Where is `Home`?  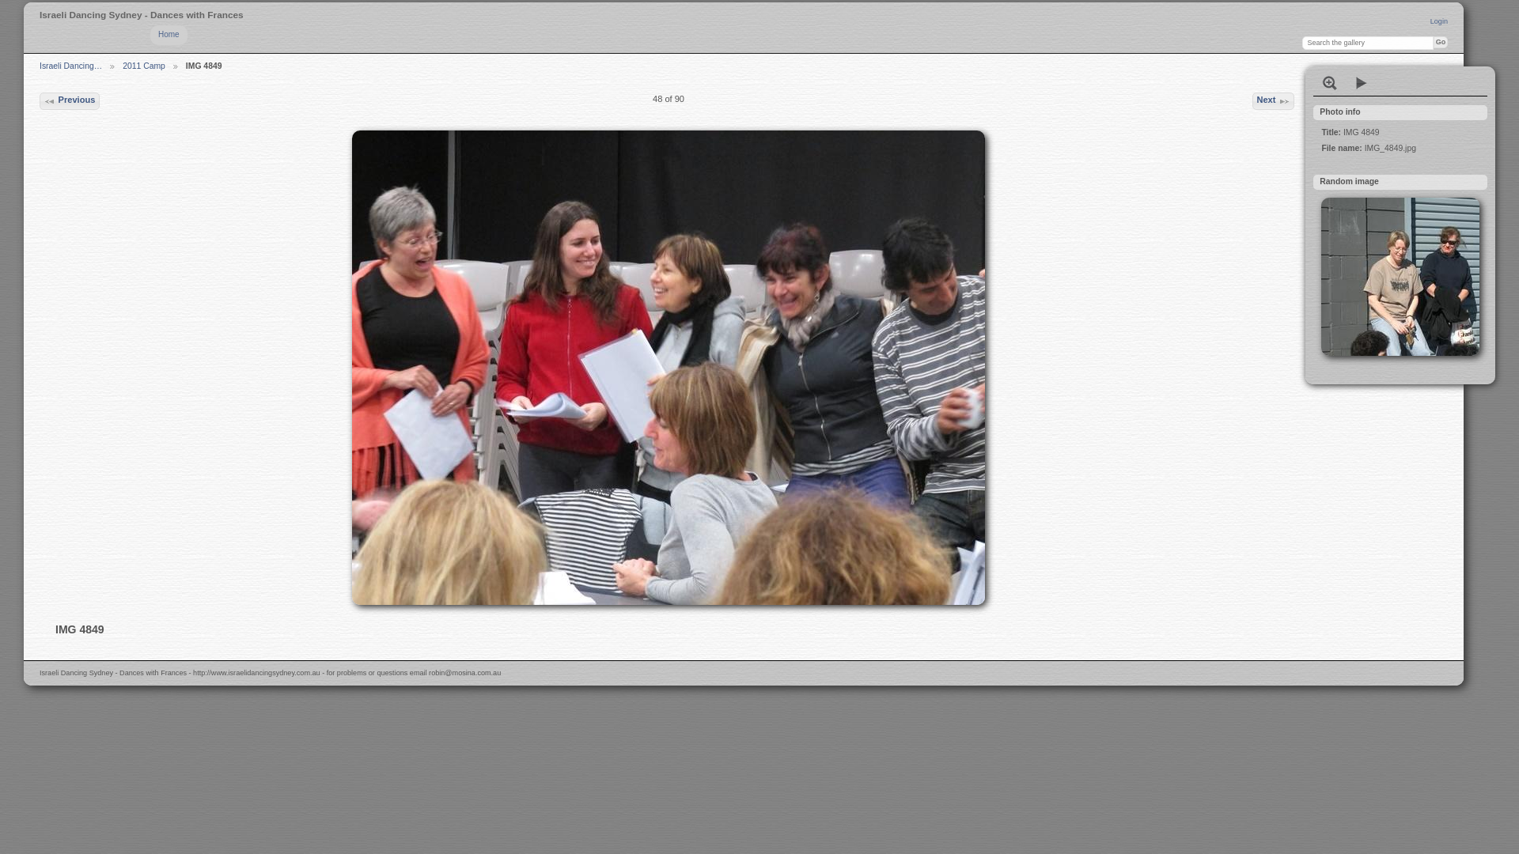 Home is located at coordinates (169, 35).